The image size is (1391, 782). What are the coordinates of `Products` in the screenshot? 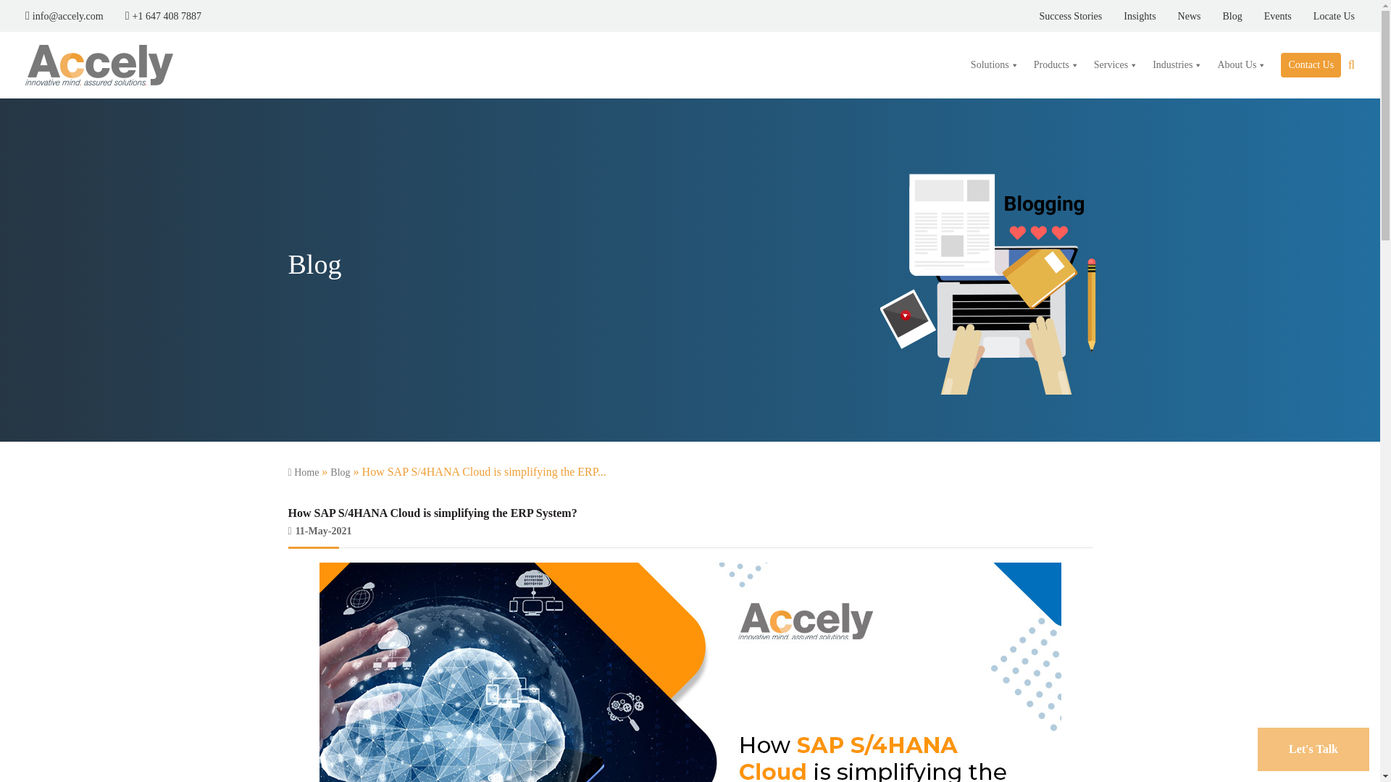 It's located at (1056, 65).